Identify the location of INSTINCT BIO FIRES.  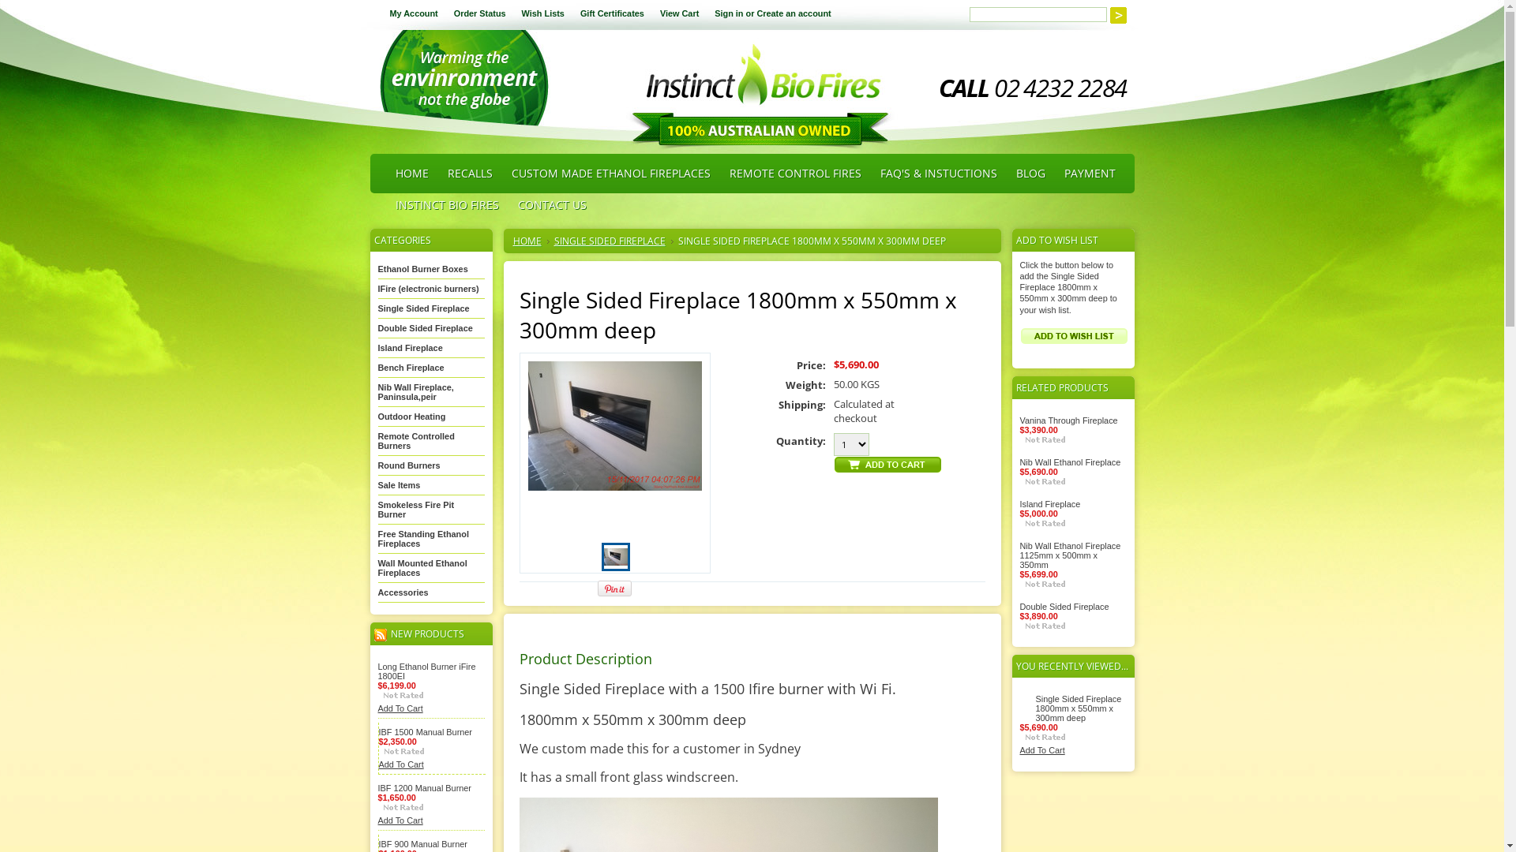
(447, 205).